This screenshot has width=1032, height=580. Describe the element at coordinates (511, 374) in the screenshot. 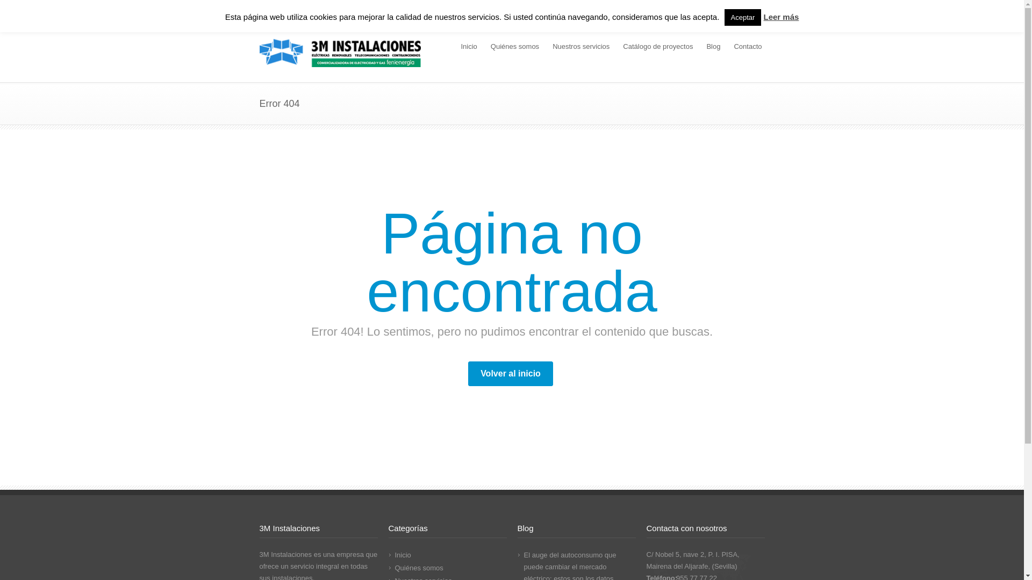

I see `Volver al inicio` at that location.